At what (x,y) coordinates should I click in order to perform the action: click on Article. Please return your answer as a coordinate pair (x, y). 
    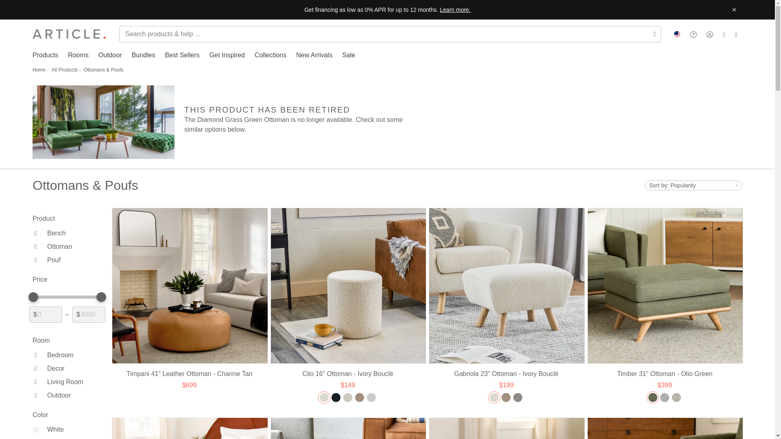
    Looking at the image, I should click on (69, 34).